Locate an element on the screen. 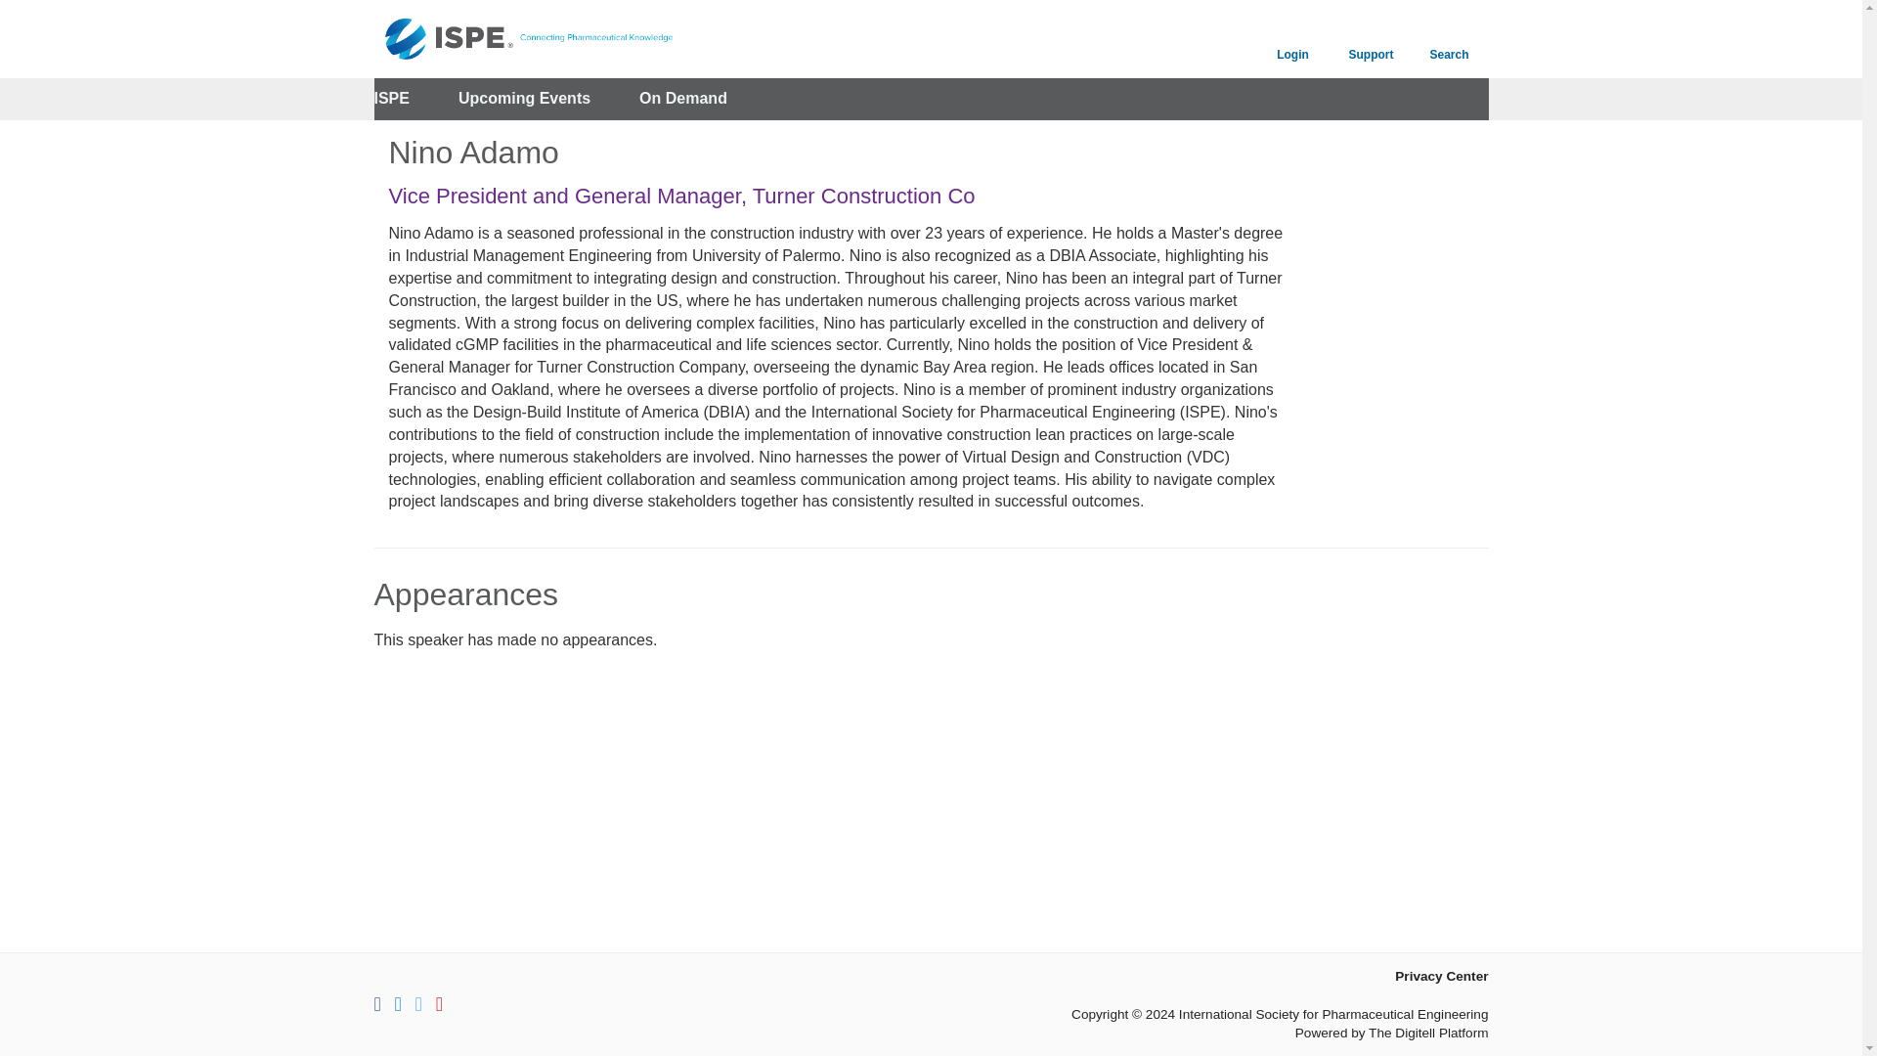 The height and width of the screenshot is (1056, 1877). Search is located at coordinates (1449, 39).